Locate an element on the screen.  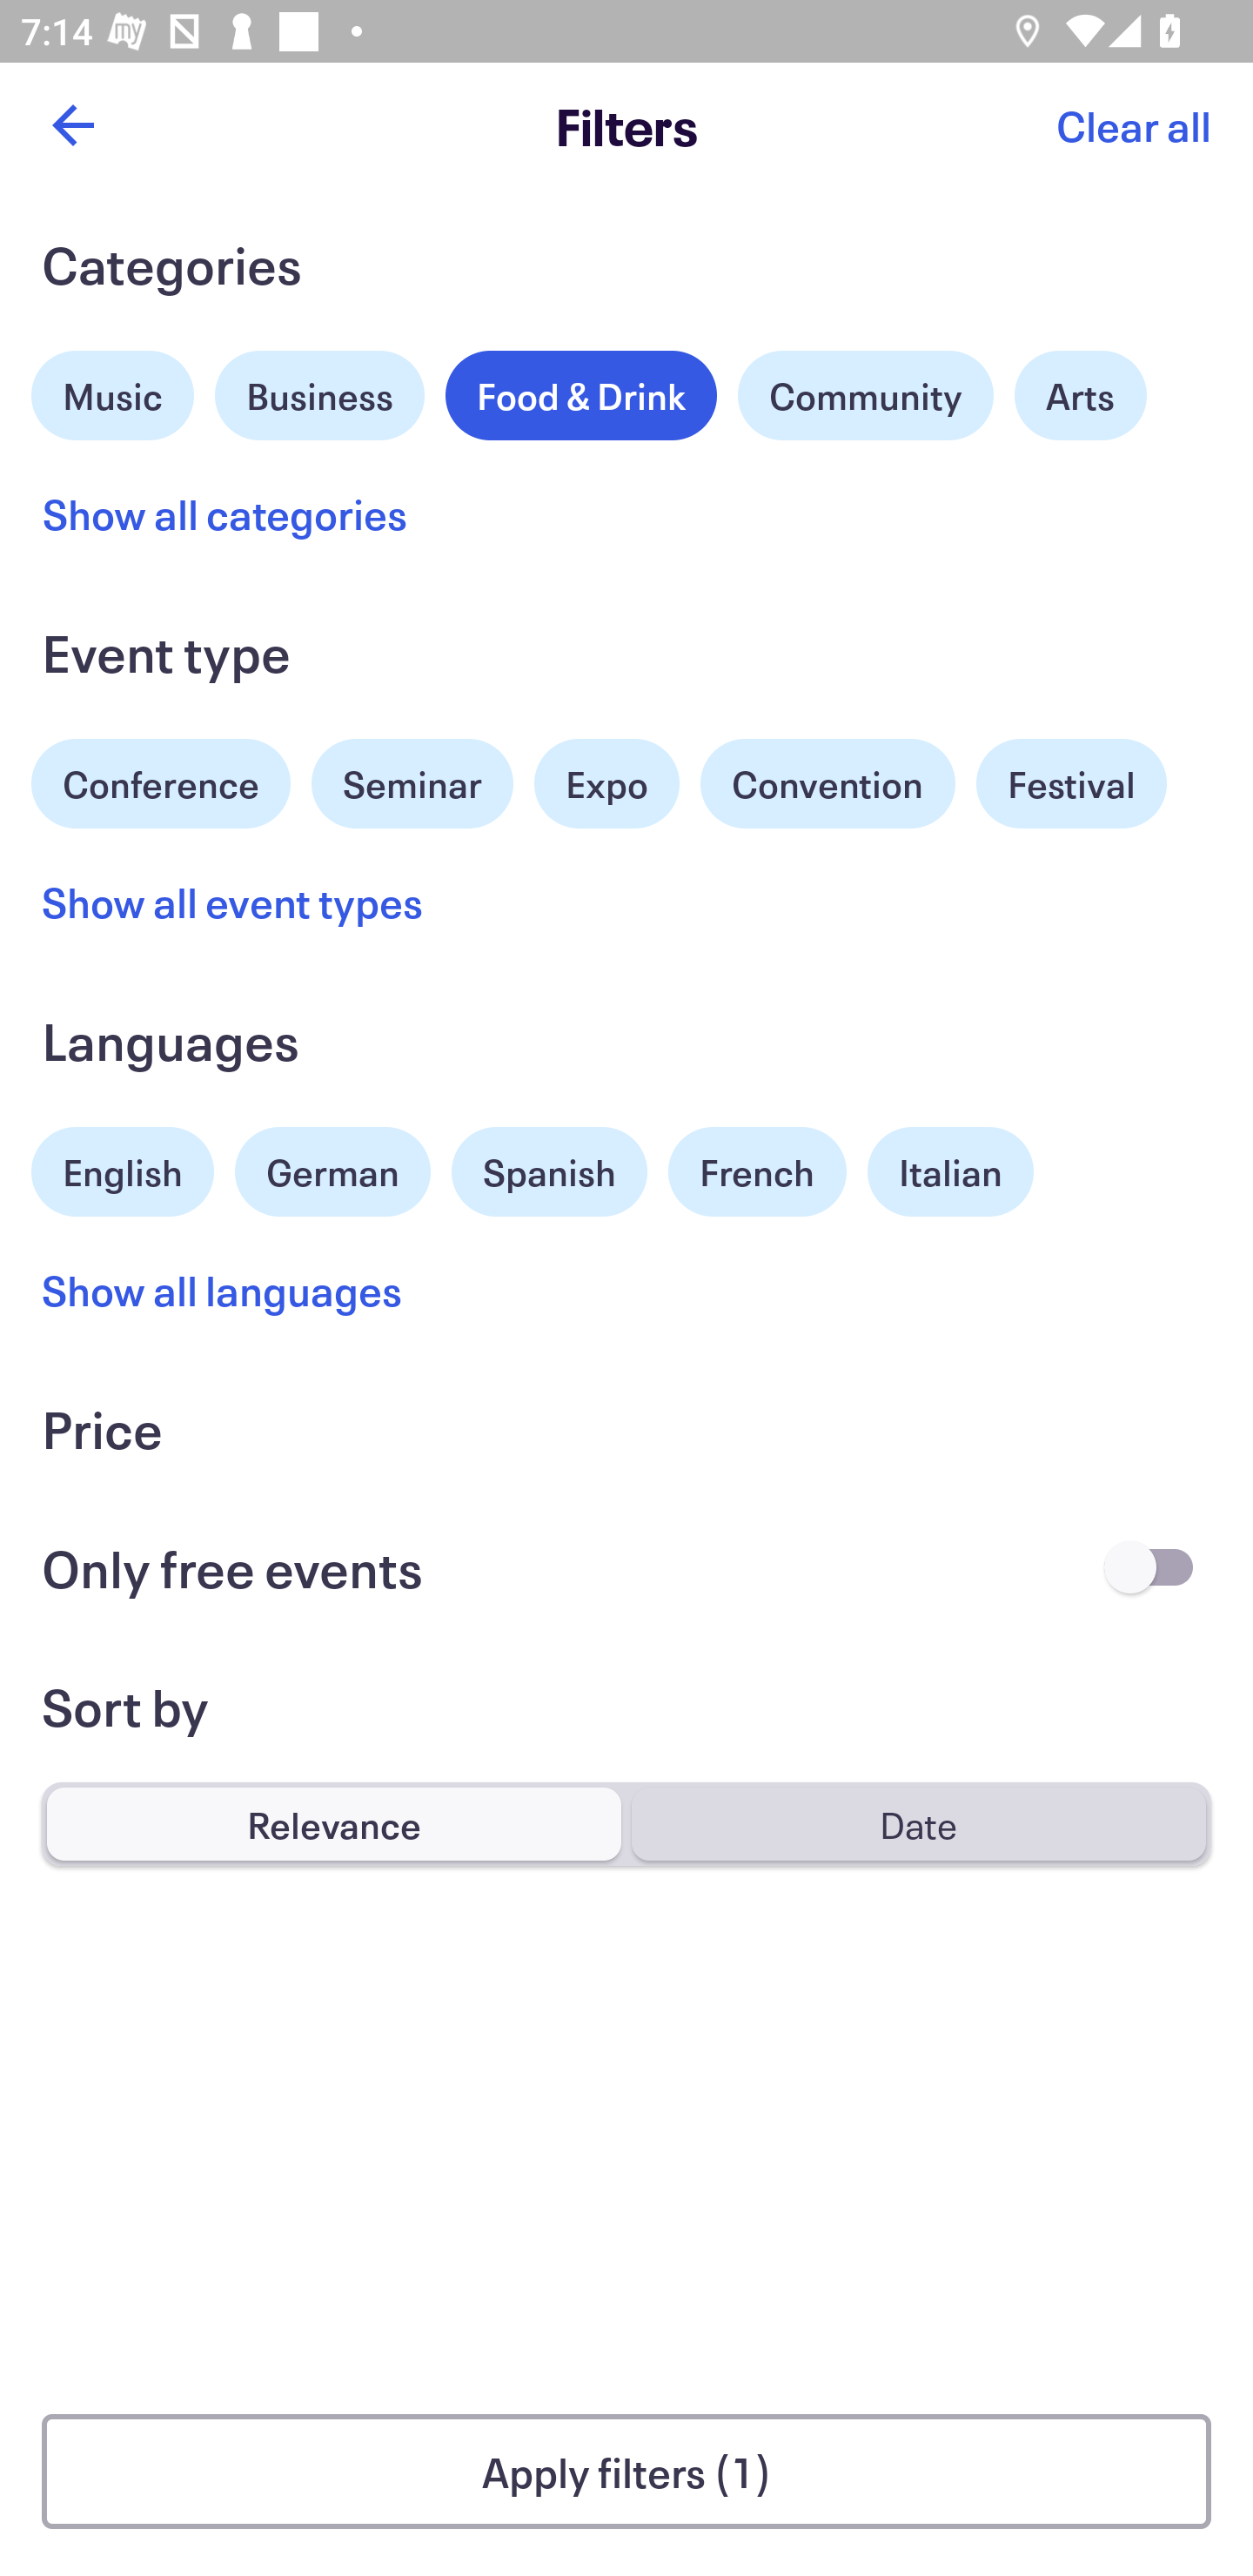
Apply filters (1) is located at coordinates (626, 2472).